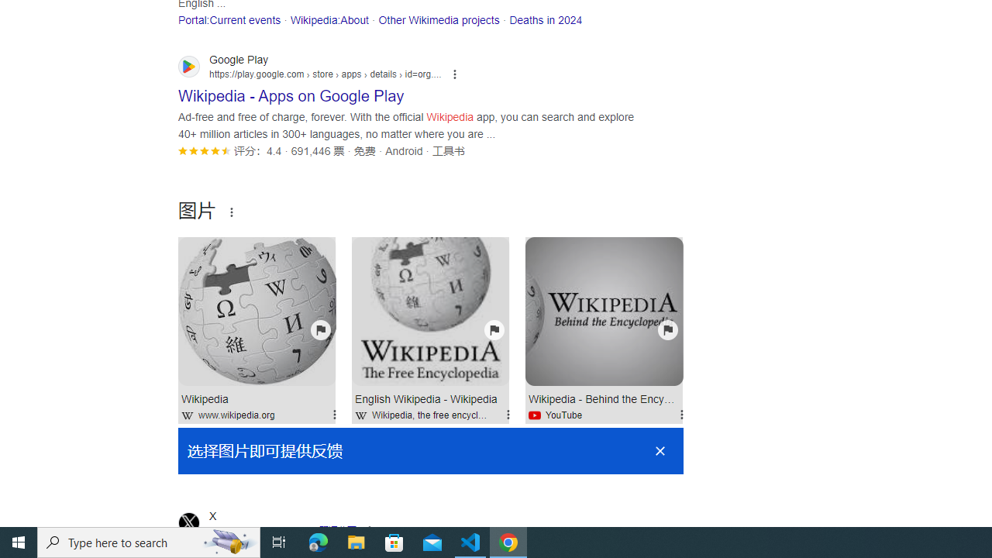  What do you see at coordinates (546, 19) in the screenshot?
I see `Deaths in 2024` at bounding box center [546, 19].